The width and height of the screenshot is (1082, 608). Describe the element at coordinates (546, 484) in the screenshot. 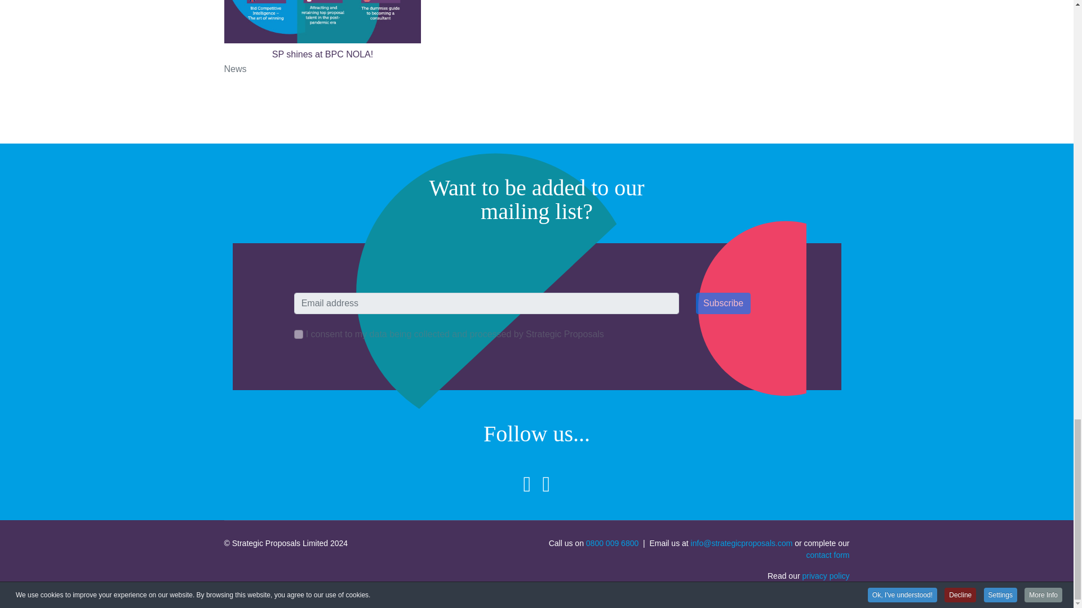

I see `Youtube` at that location.